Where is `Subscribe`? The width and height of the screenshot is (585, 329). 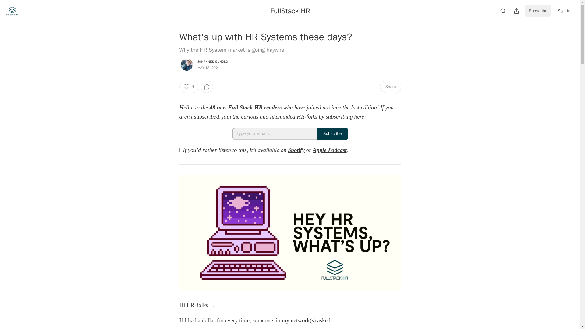 Subscribe is located at coordinates (538, 11).